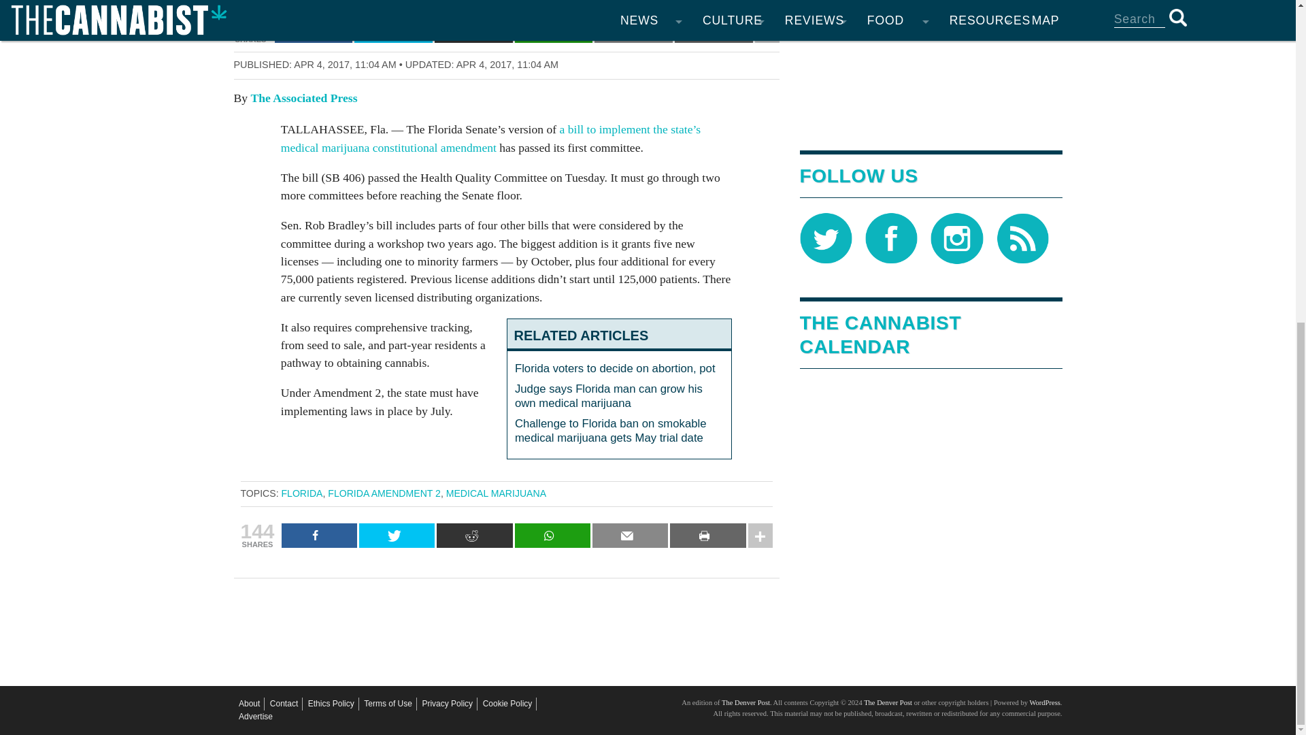  I want to click on Denver Post Terms of Use, so click(388, 704).